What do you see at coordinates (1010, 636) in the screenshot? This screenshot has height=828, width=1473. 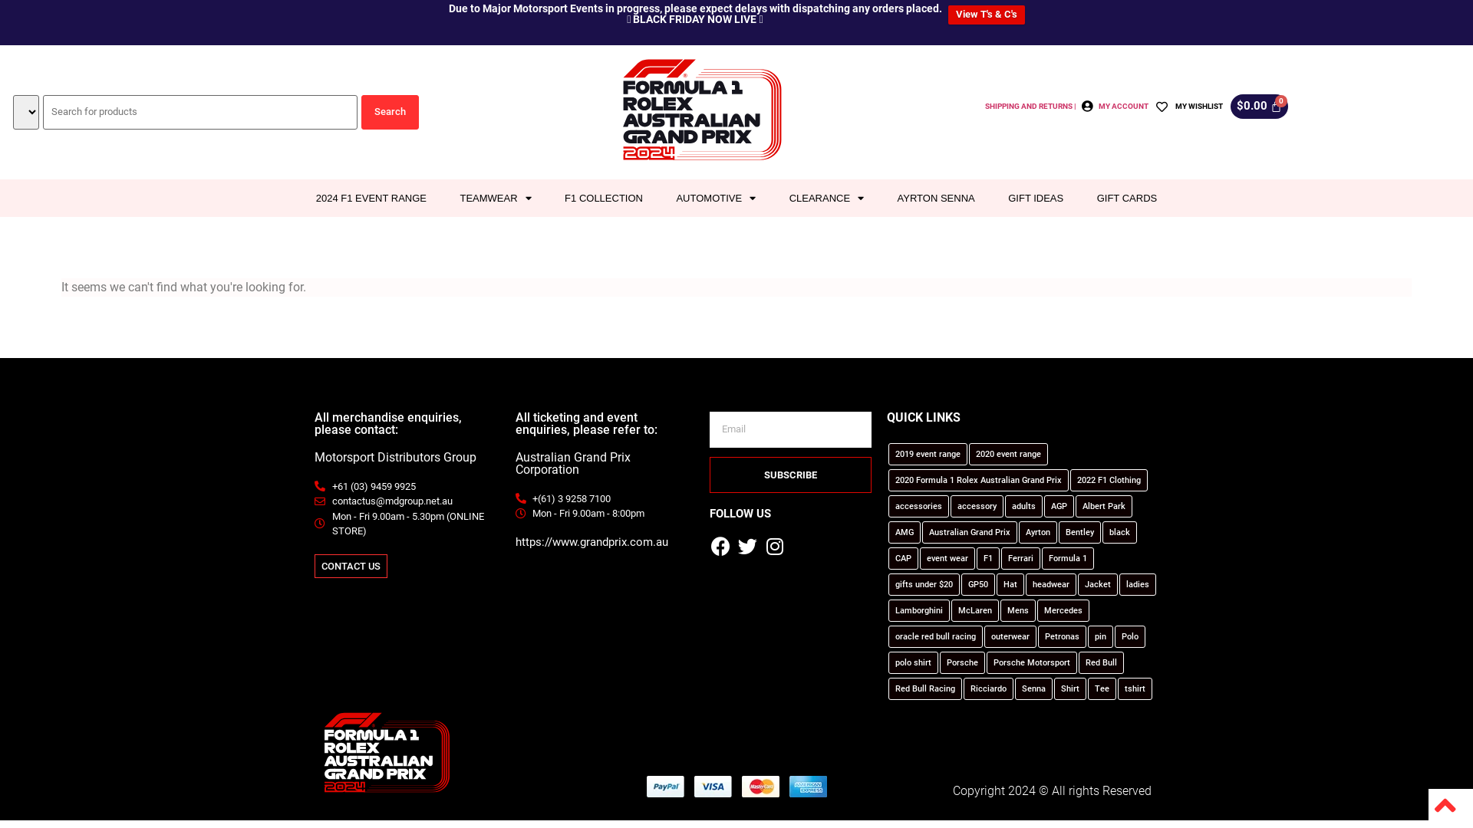 I see `outerwear` at bounding box center [1010, 636].